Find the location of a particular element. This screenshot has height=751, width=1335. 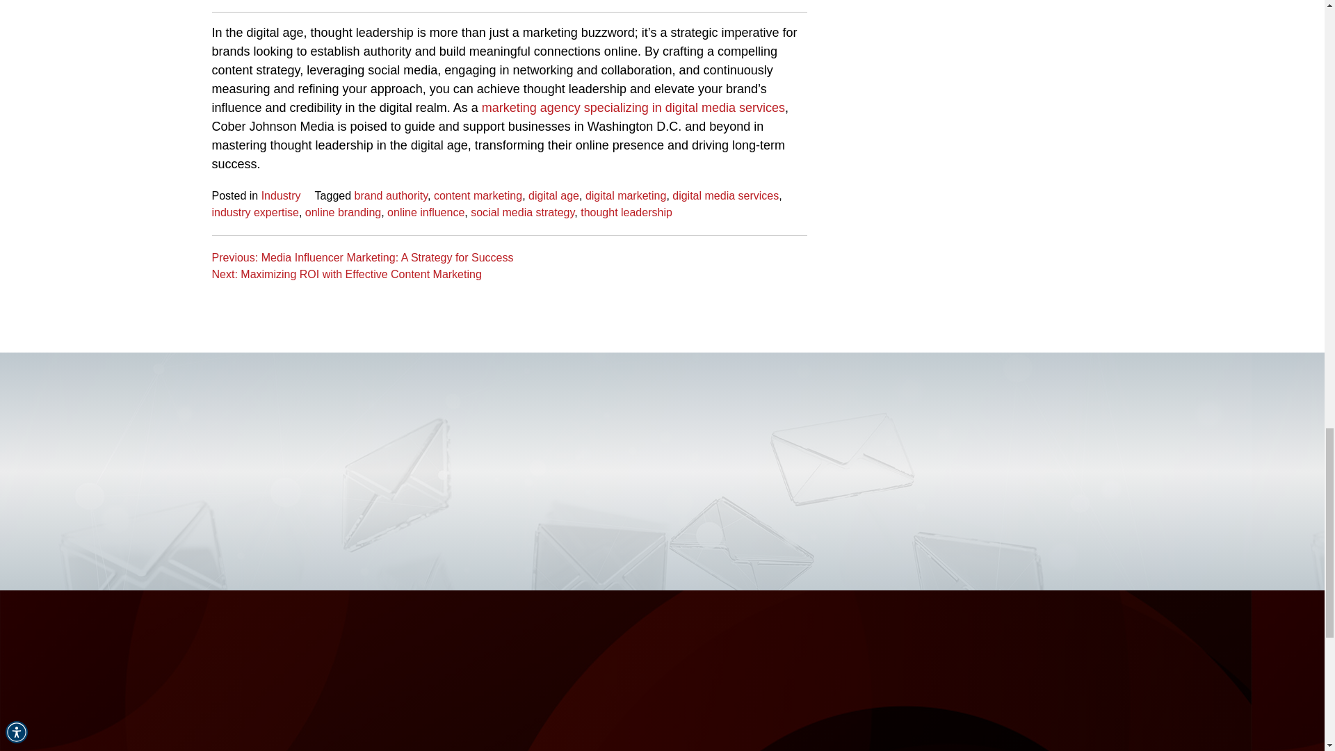

Industry is located at coordinates (281, 195).